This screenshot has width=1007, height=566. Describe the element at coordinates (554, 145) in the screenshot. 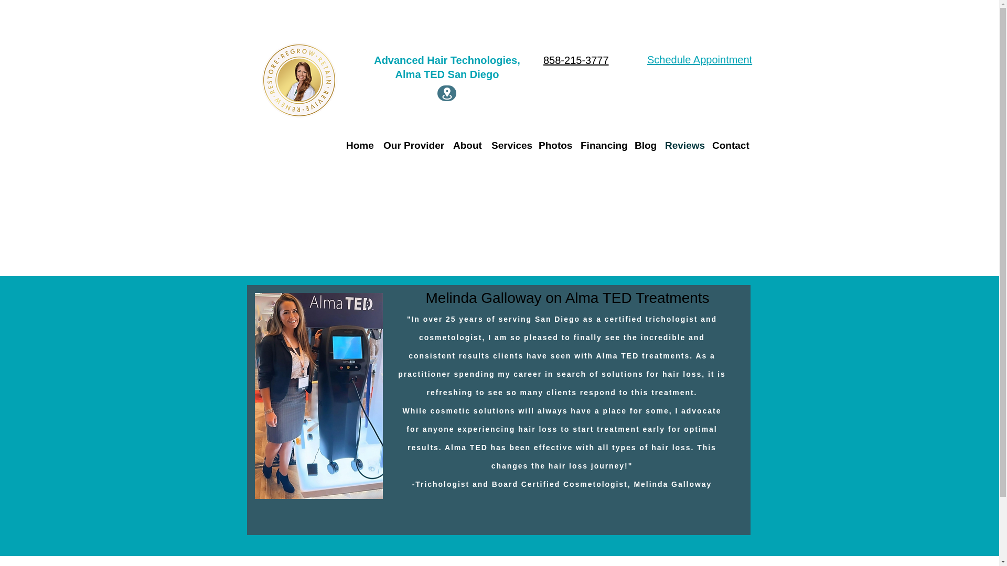

I see `Photos` at that location.